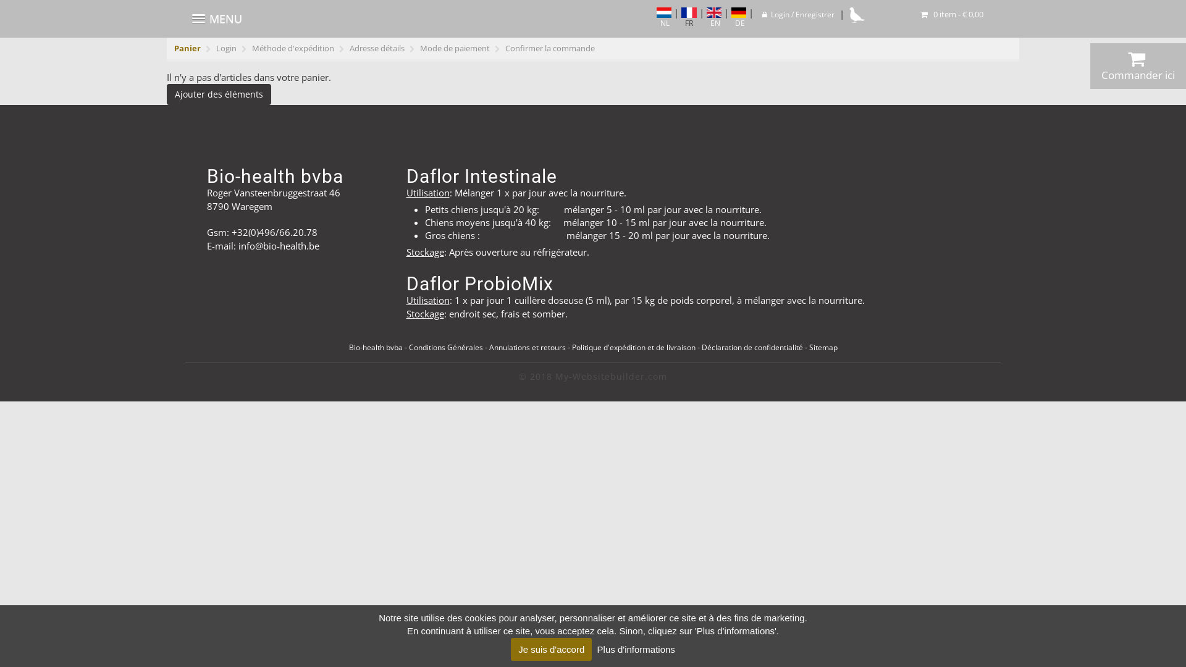  Describe the element at coordinates (823, 347) in the screenshot. I see `Sitemap` at that location.